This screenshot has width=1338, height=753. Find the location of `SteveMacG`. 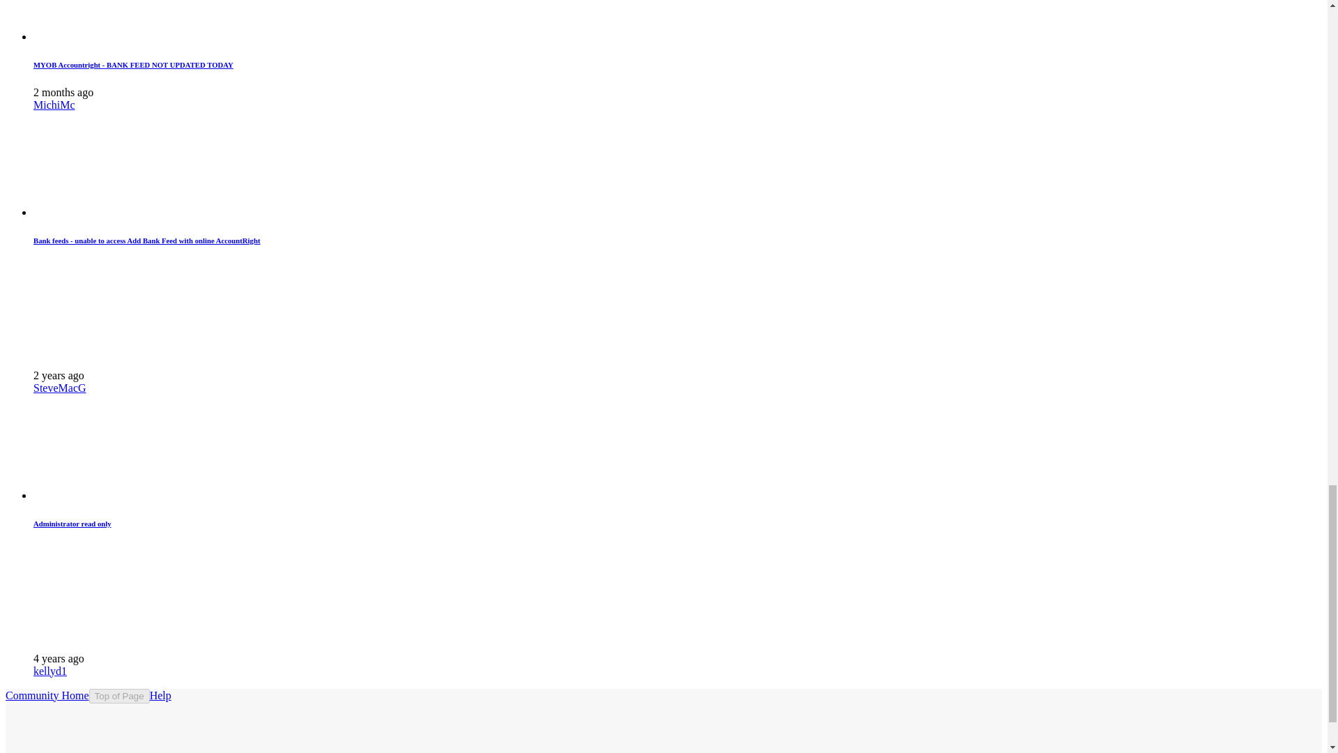

SteveMacG is located at coordinates (60, 388).